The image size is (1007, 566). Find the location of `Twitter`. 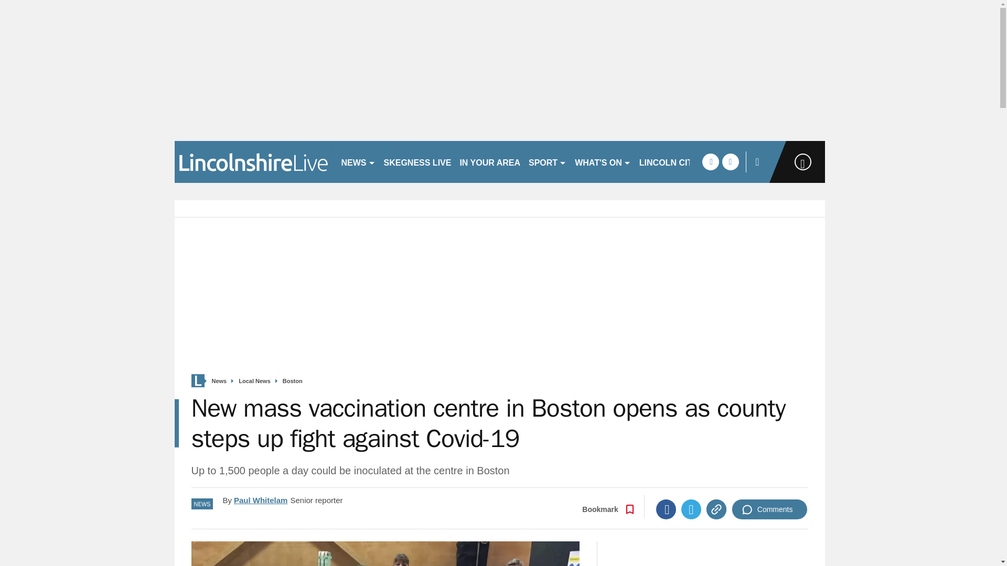

Twitter is located at coordinates (691, 509).